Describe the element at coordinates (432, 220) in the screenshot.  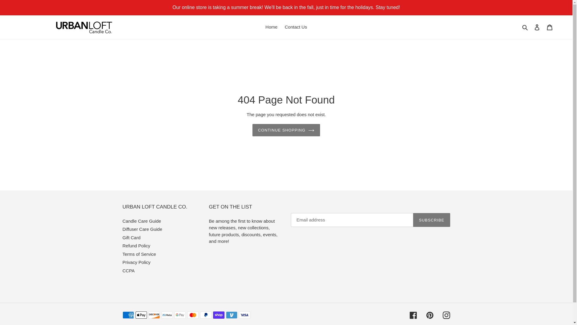
I see `SUBSCRIBE` at that location.